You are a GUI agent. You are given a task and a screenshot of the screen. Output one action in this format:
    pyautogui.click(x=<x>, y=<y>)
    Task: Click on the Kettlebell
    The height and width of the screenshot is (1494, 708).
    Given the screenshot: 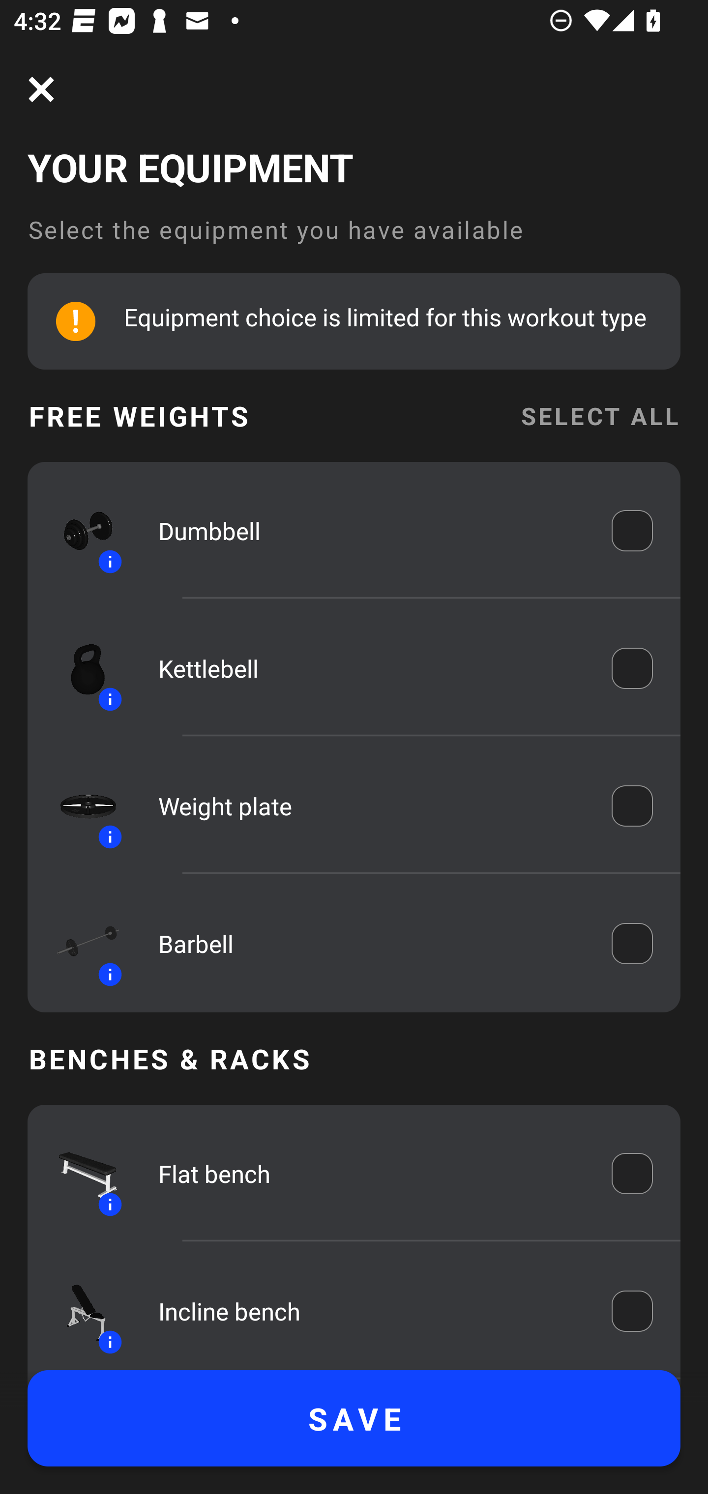 What is the action you would take?
    pyautogui.click(x=371, y=668)
    